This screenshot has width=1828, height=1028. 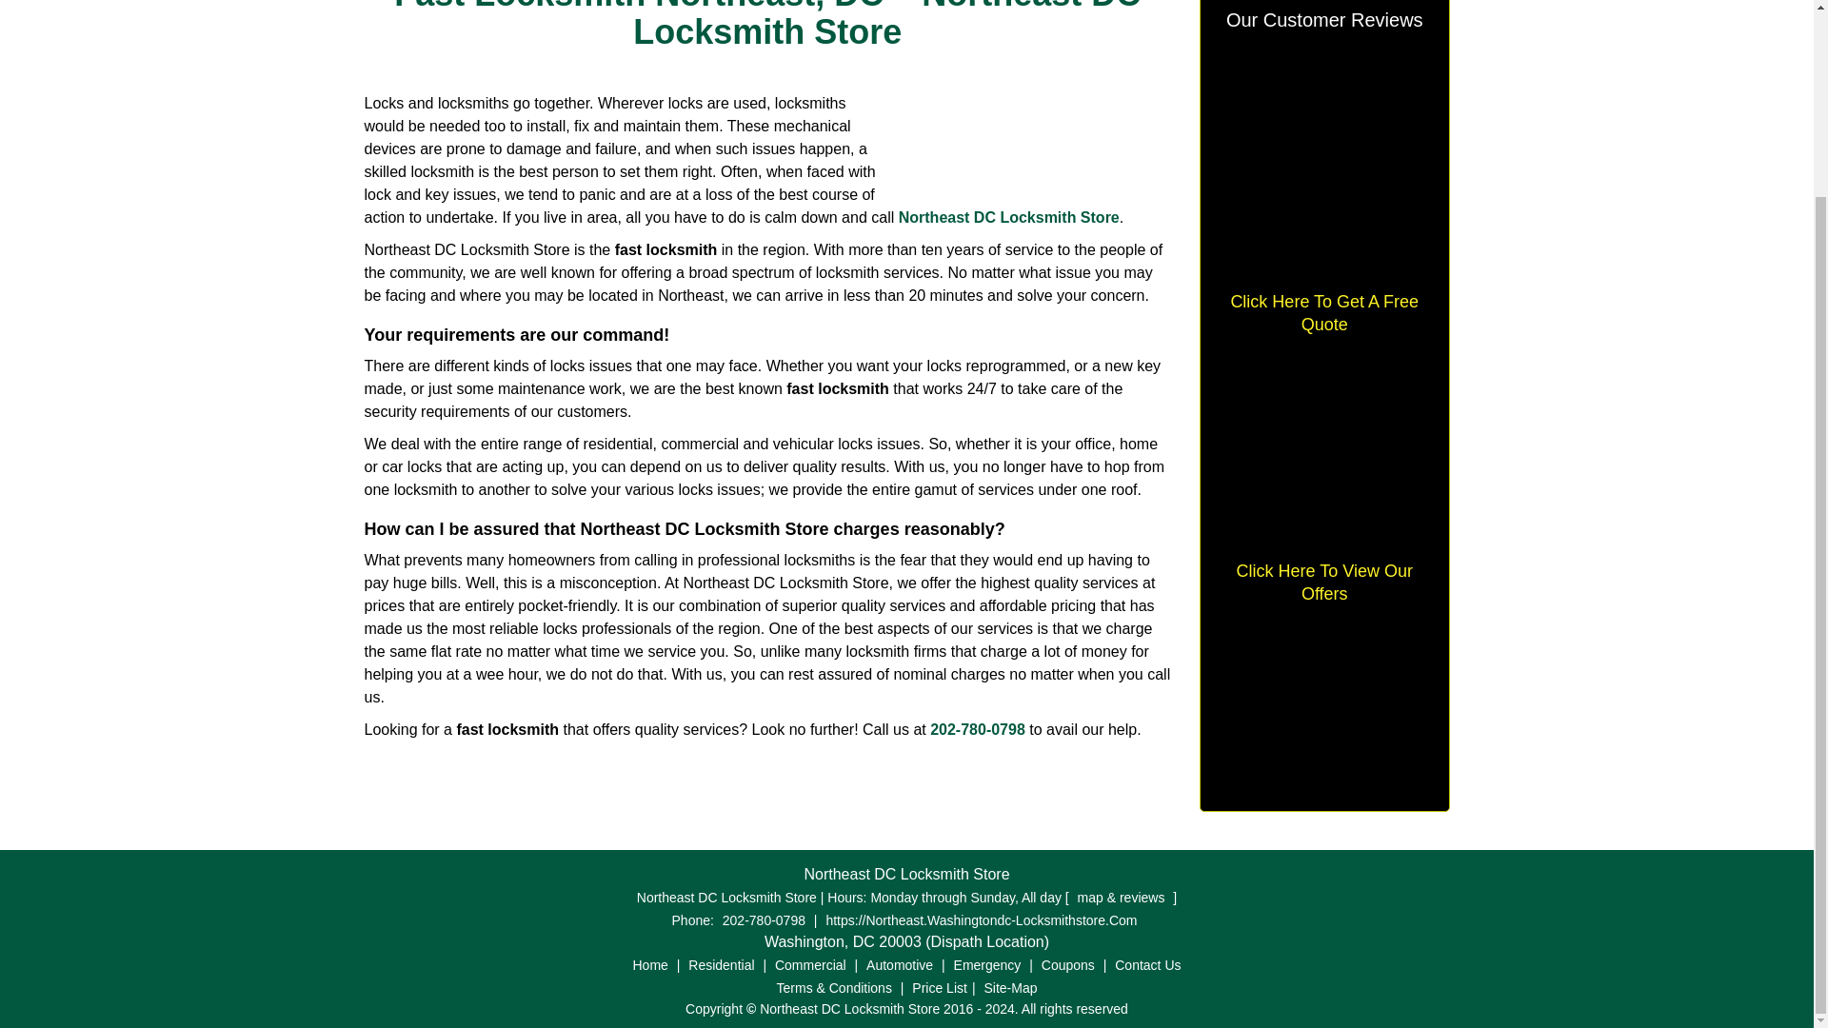 What do you see at coordinates (899, 964) in the screenshot?
I see `Automotive` at bounding box center [899, 964].